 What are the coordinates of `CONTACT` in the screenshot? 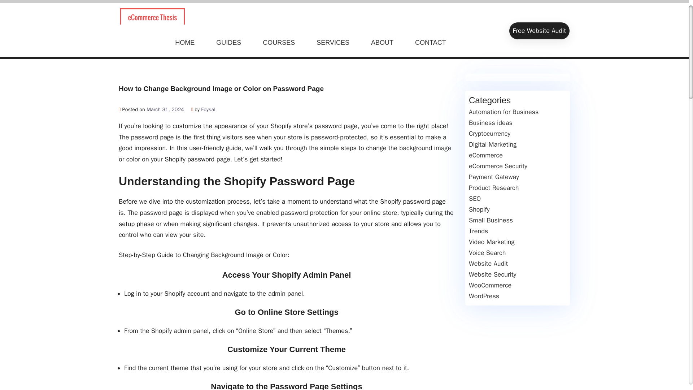 It's located at (430, 42).